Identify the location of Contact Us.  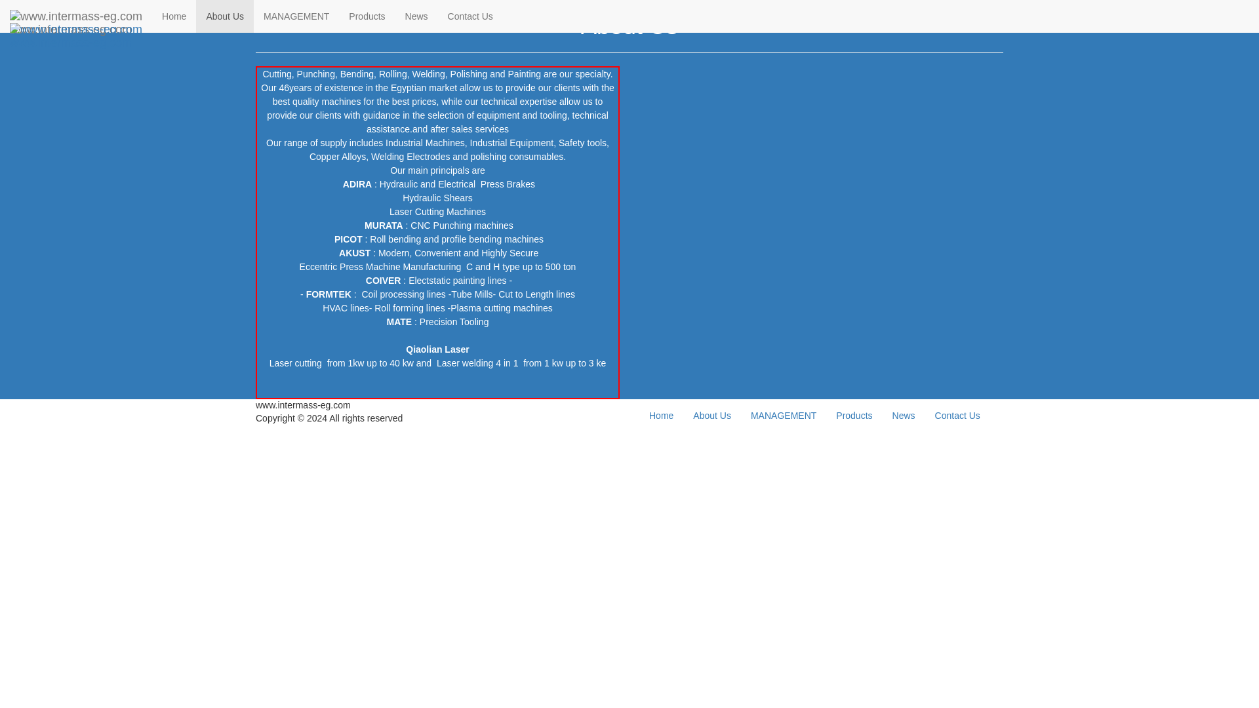
(470, 16).